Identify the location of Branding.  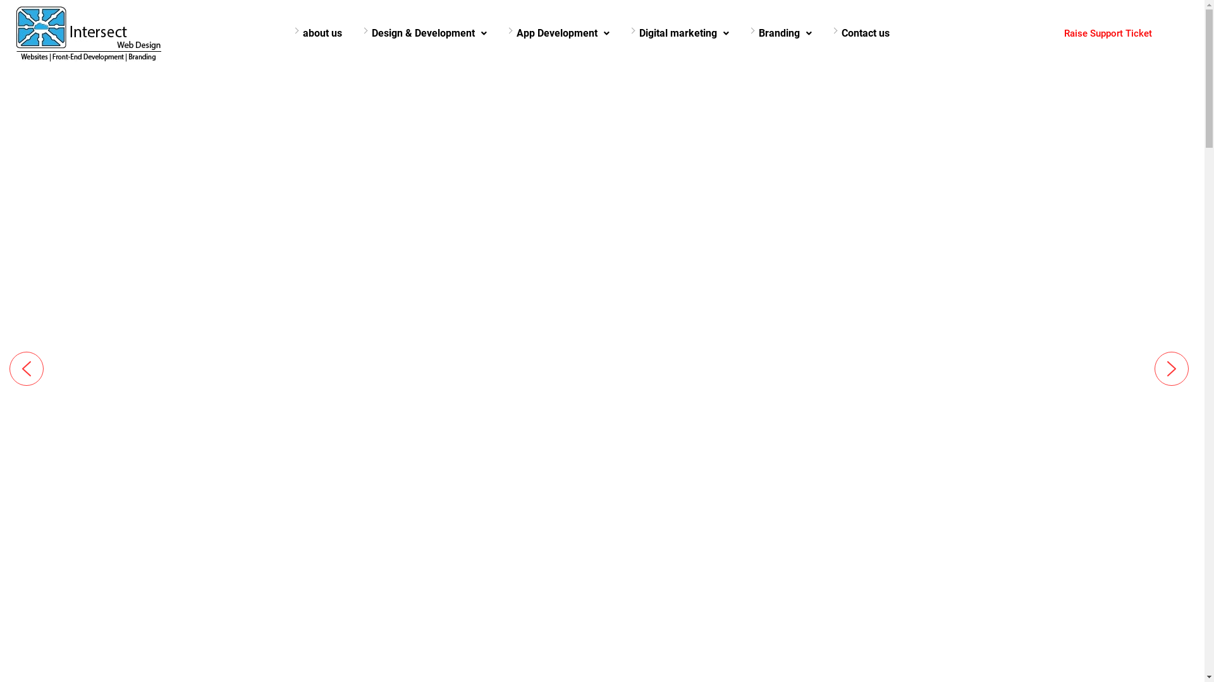
(785, 33).